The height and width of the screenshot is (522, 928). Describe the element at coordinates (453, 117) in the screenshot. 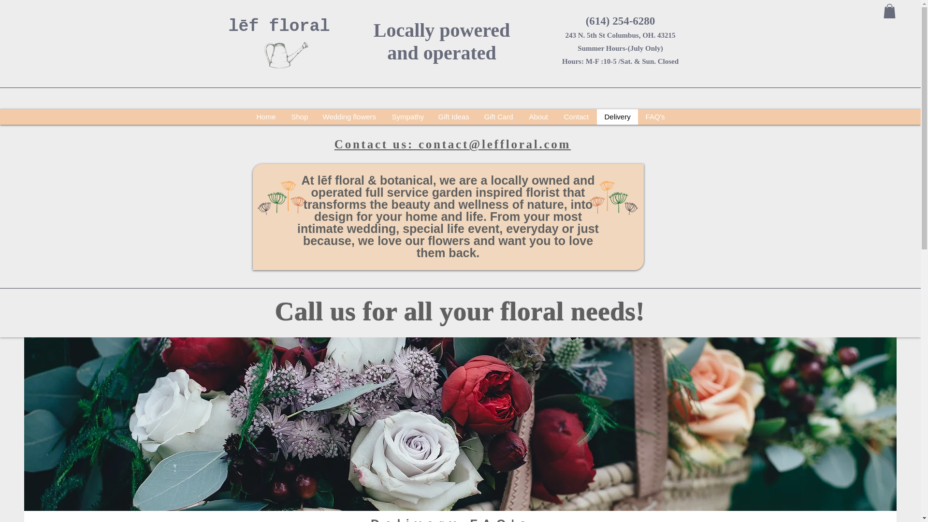

I see `Gift Ideas` at that location.